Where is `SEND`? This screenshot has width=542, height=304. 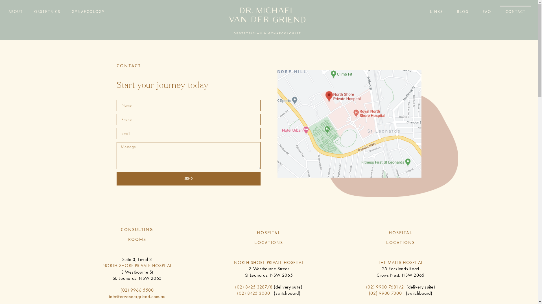
SEND is located at coordinates (188, 179).